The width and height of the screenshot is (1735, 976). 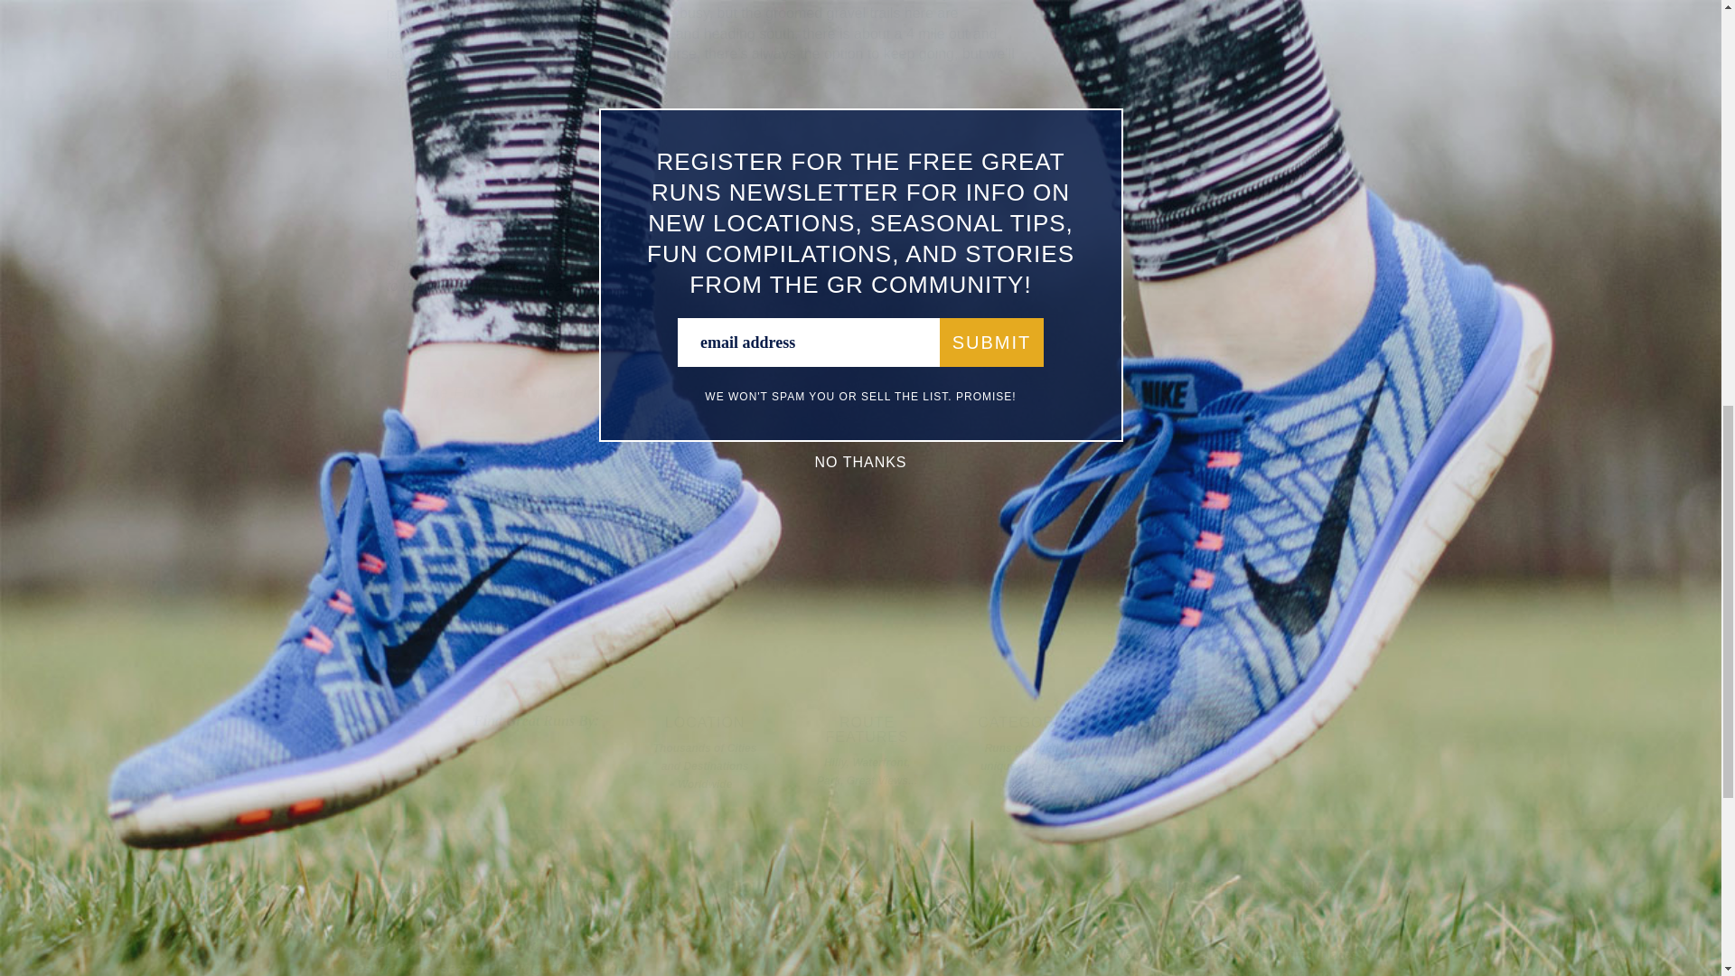 I want to click on Spoiler, so click(x=656, y=450).